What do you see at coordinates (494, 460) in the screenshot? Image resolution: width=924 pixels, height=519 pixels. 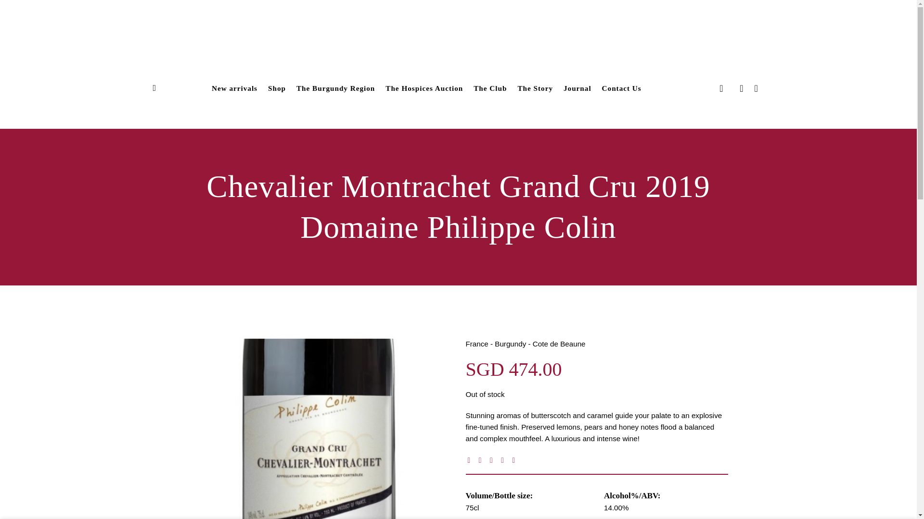 I see `Email to a Friend` at bounding box center [494, 460].